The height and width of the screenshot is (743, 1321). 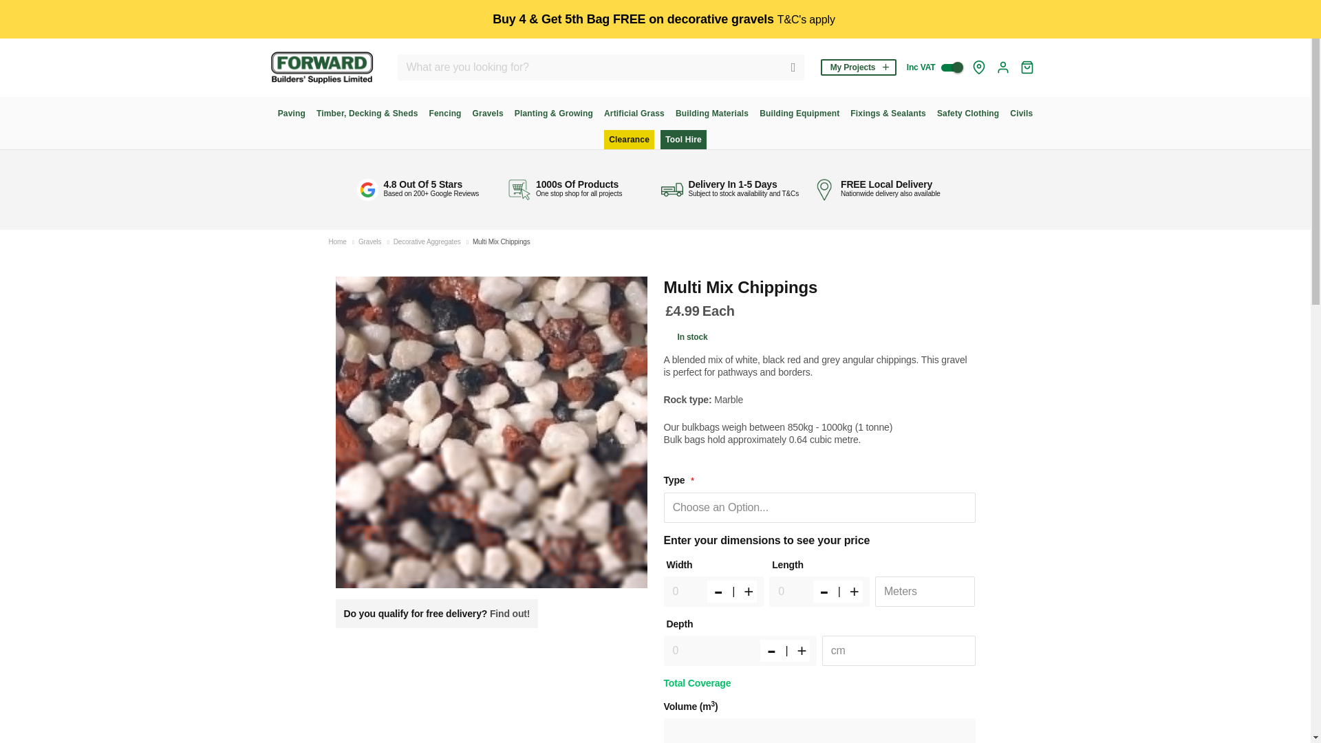 I want to click on Log Out, so click(x=1003, y=67).